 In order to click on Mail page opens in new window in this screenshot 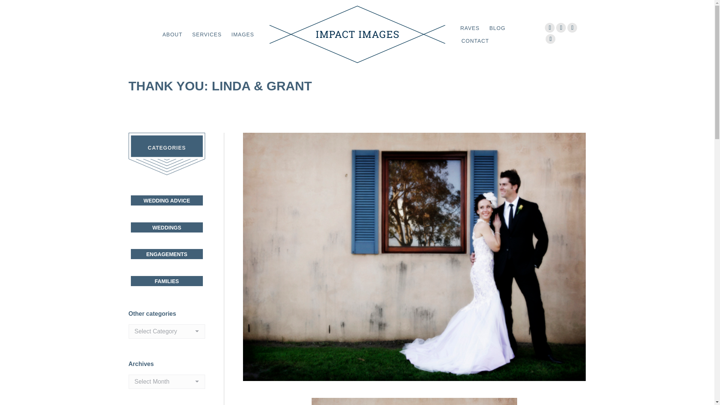, I will do `click(550, 39)`.